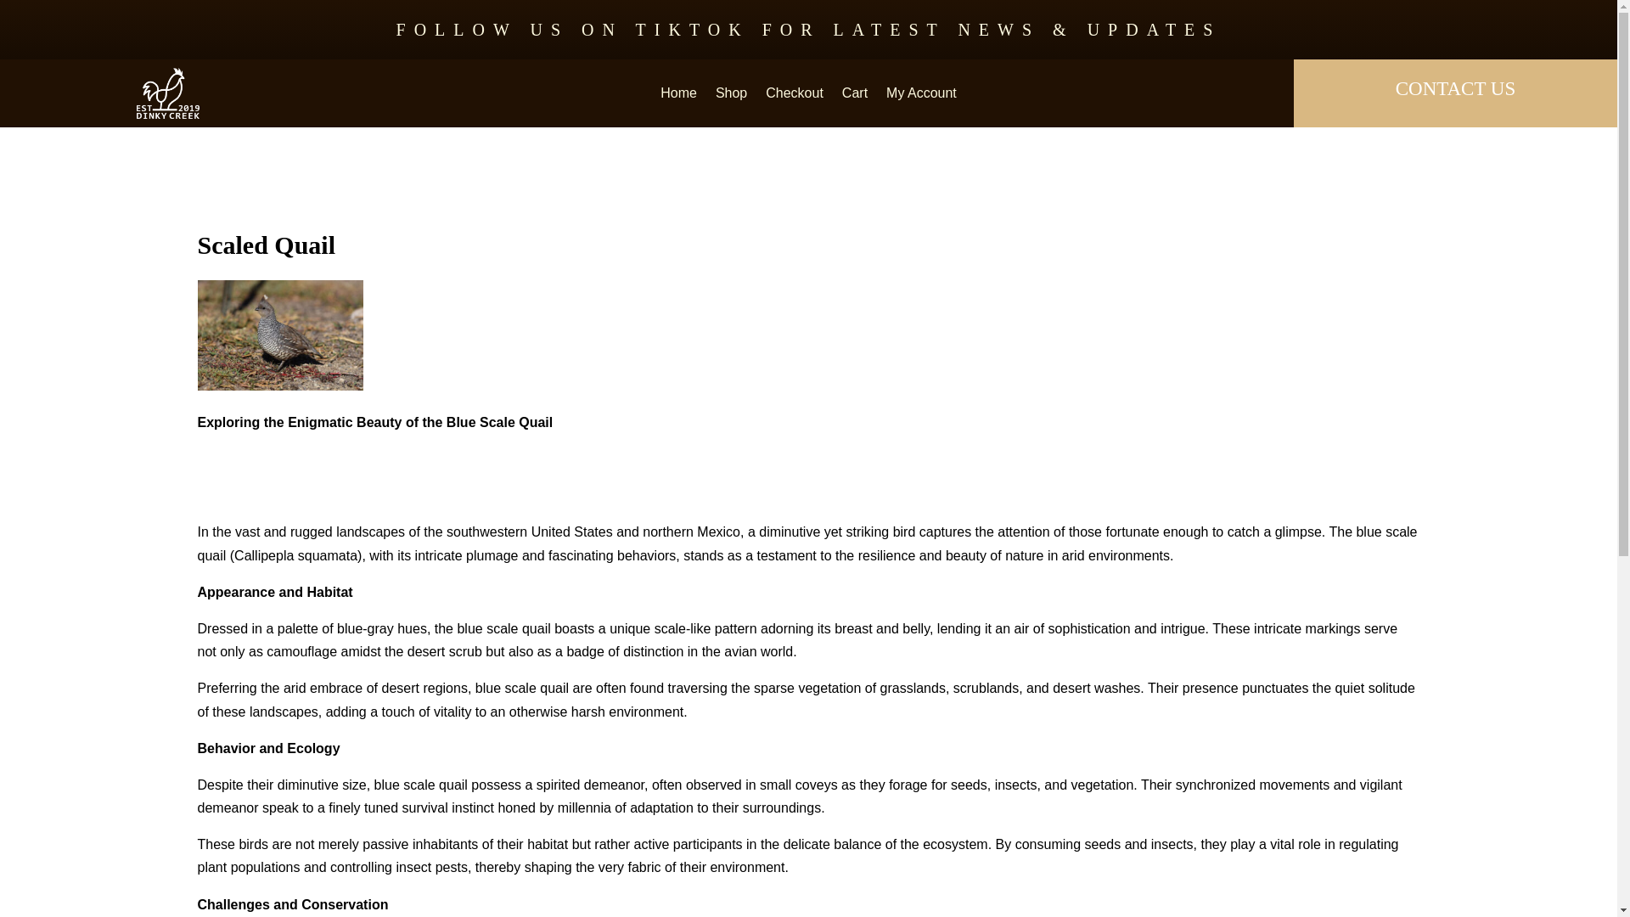  What do you see at coordinates (730, 97) in the screenshot?
I see `Shop` at bounding box center [730, 97].